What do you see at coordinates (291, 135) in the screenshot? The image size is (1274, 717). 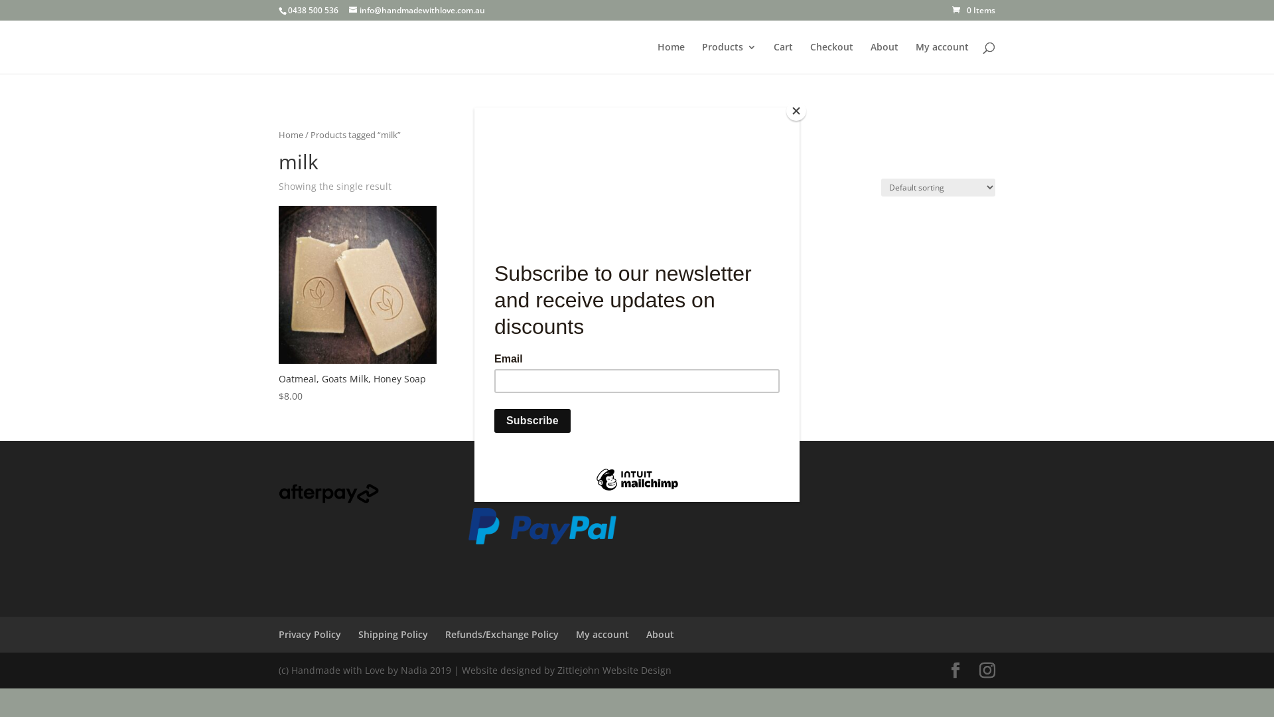 I see `Home` at bounding box center [291, 135].